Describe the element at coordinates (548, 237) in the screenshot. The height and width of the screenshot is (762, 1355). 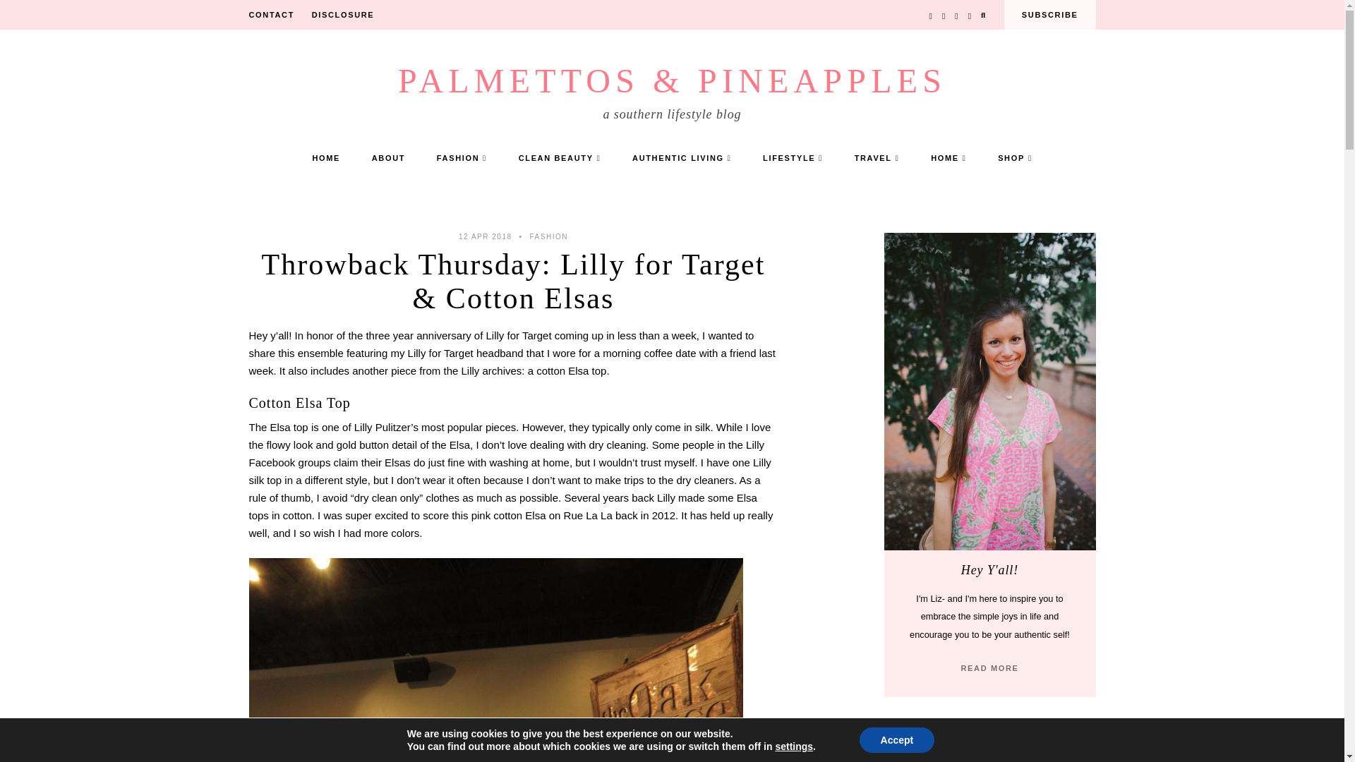
I see `View all posts in Fashion` at that location.